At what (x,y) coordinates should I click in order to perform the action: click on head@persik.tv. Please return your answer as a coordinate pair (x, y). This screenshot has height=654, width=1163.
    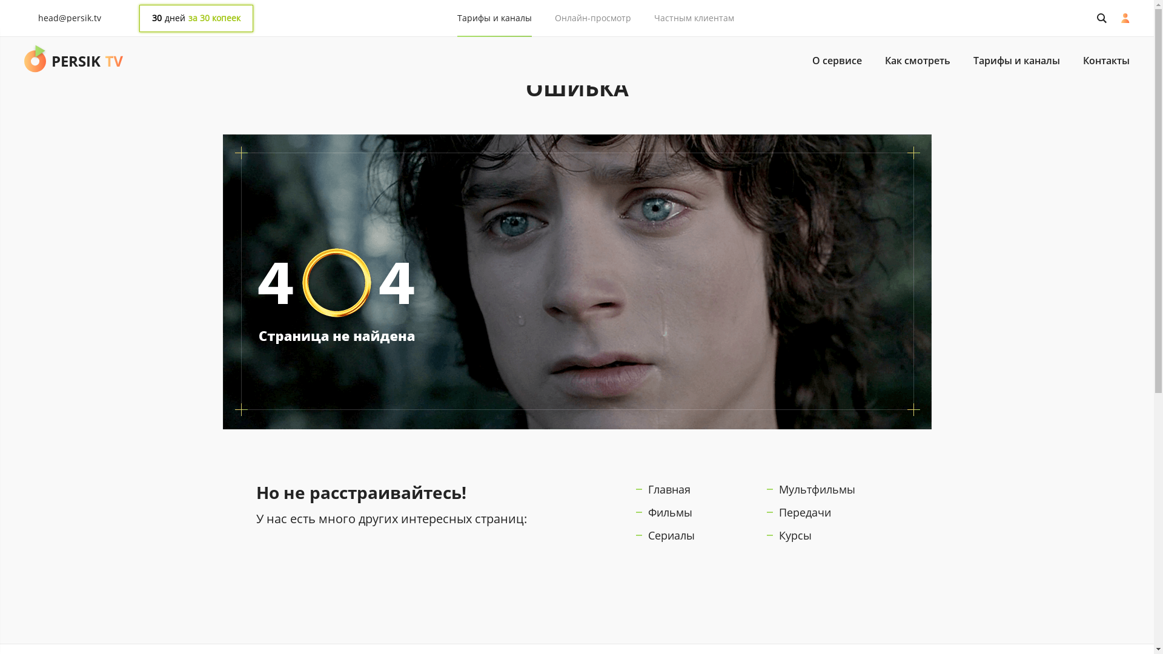
    Looking at the image, I should click on (70, 18).